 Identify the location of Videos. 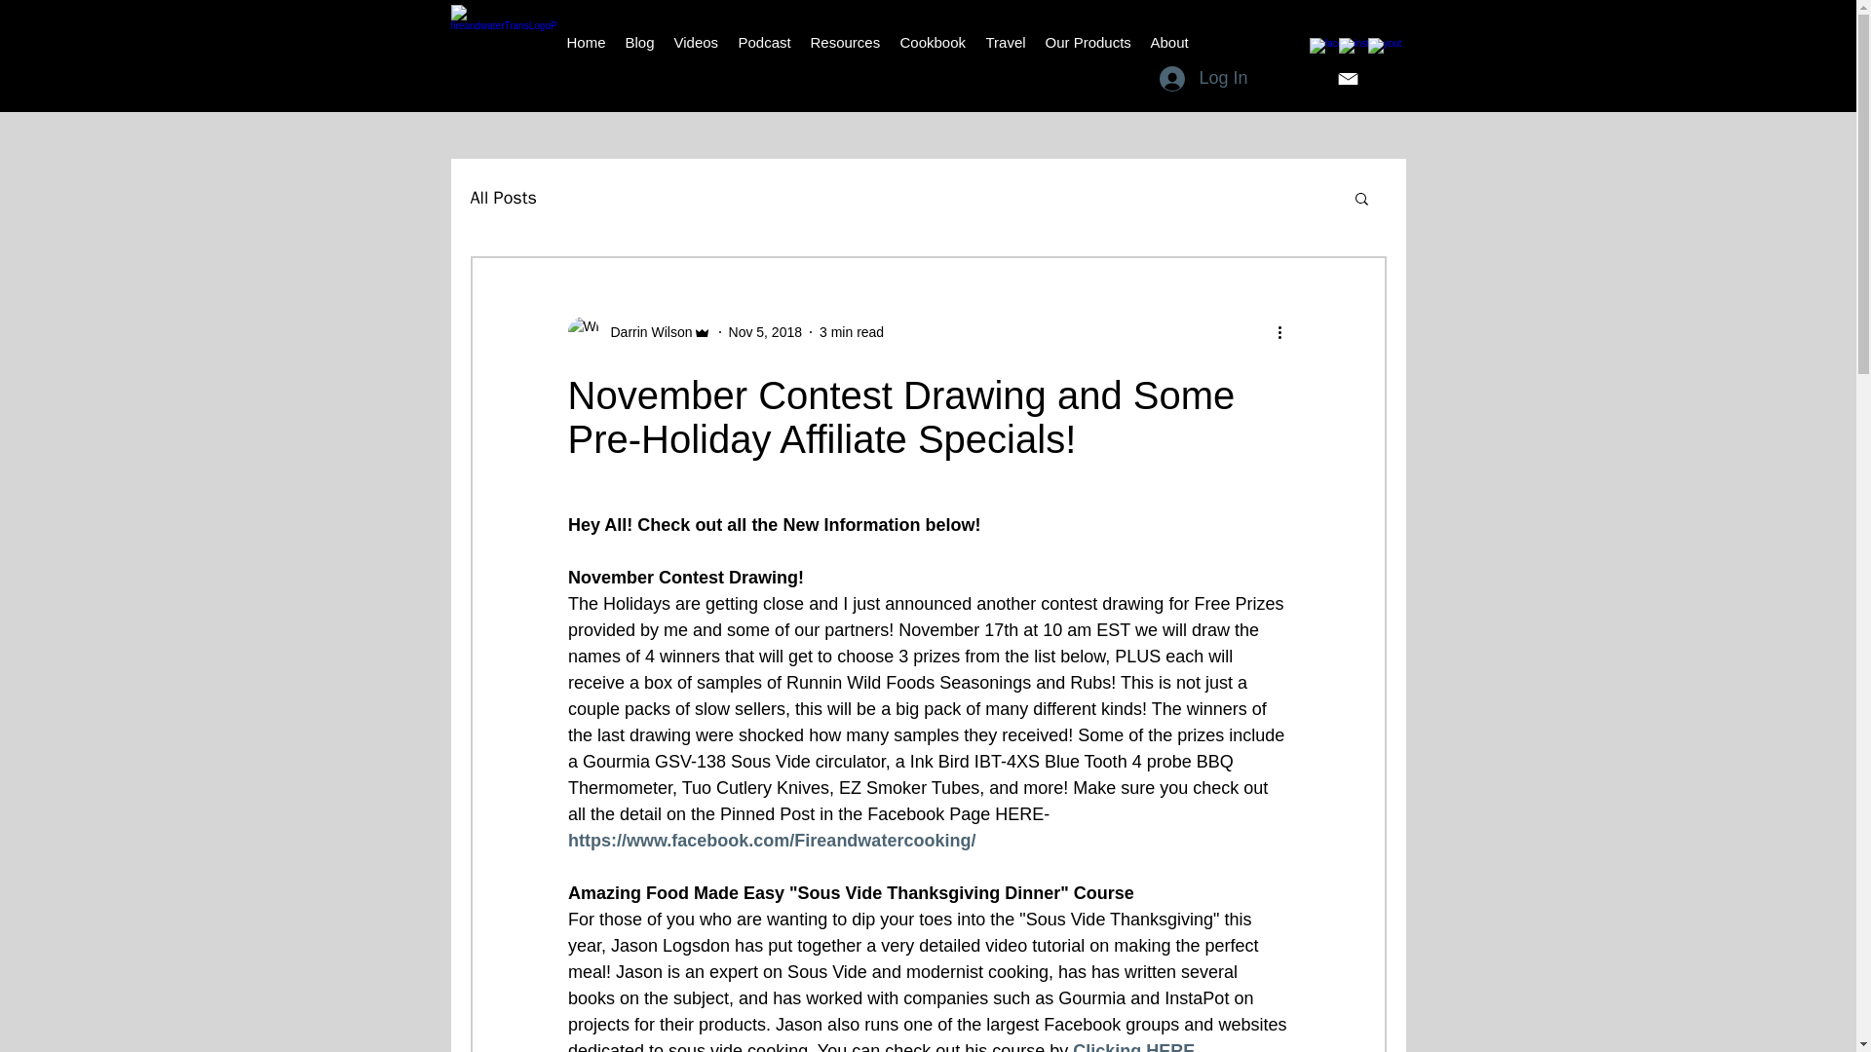
(696, 43).